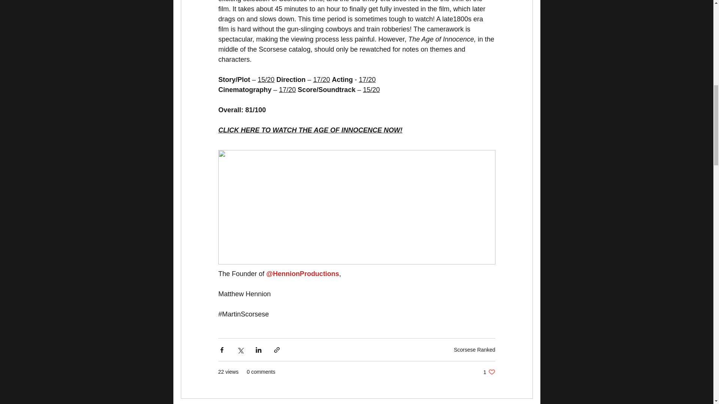 The image size is (719, 404). What do you see at coordinates (310, 130) in the screenshot?
I see `Scorsese Ranked` at bounding box center [310, 130].